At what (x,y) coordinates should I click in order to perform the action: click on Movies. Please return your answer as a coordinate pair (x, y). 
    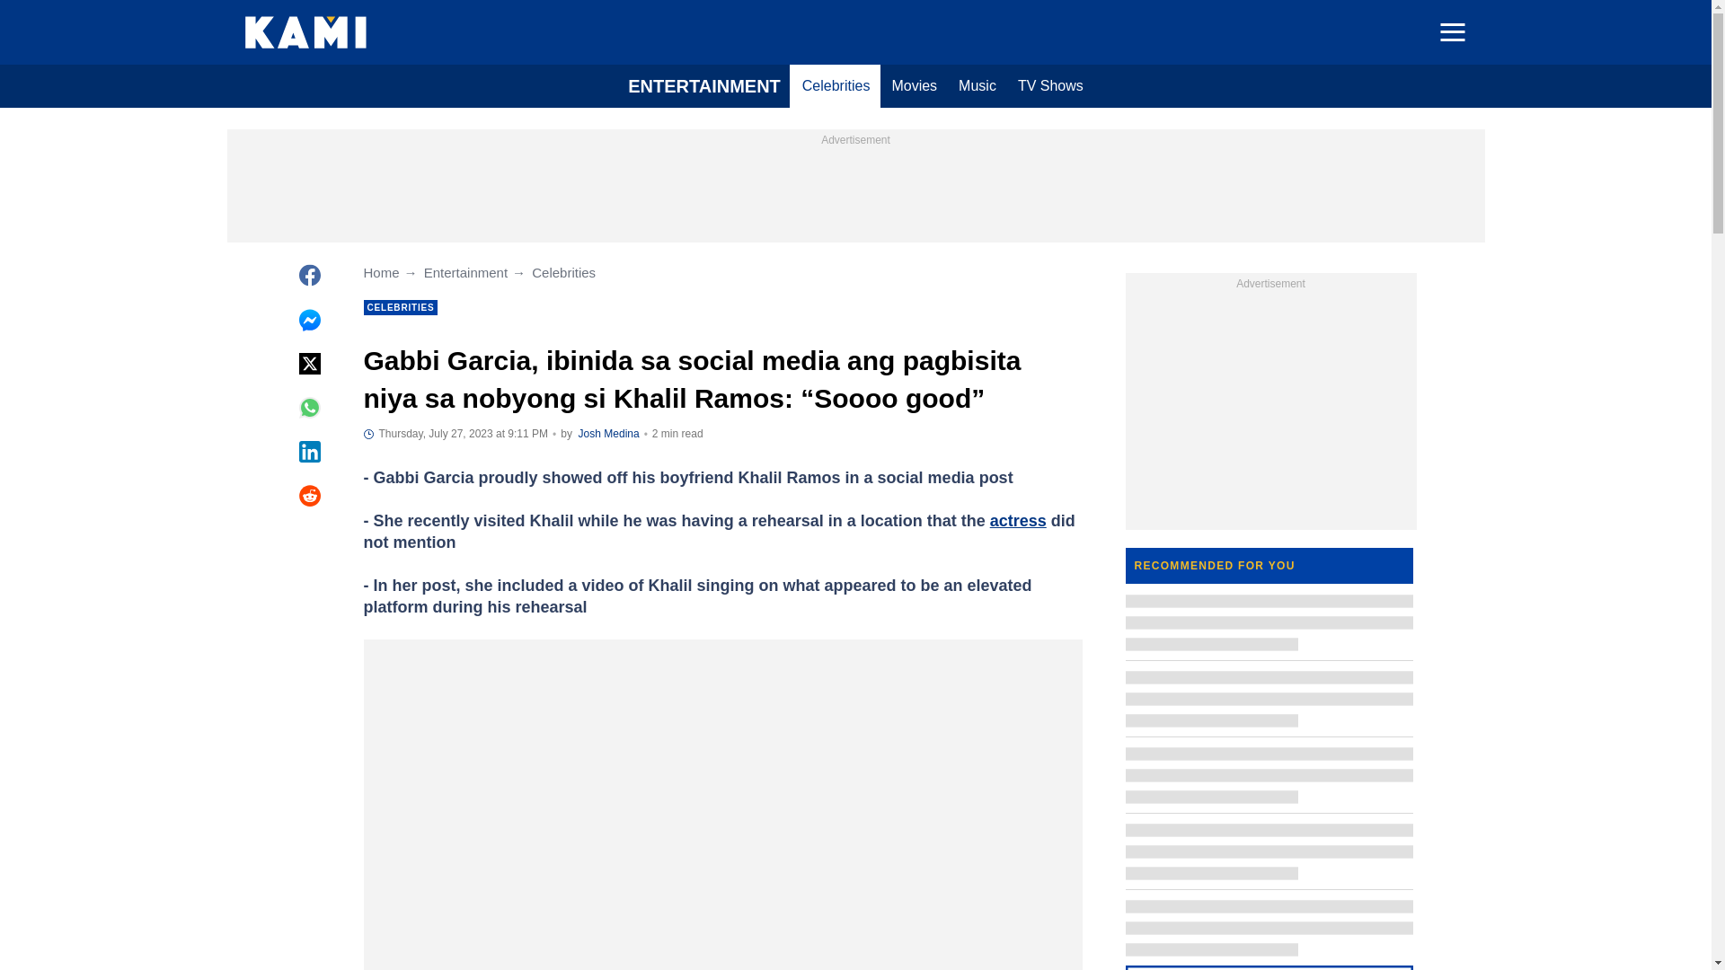
    Looking at the image, I should click on (913, 86).